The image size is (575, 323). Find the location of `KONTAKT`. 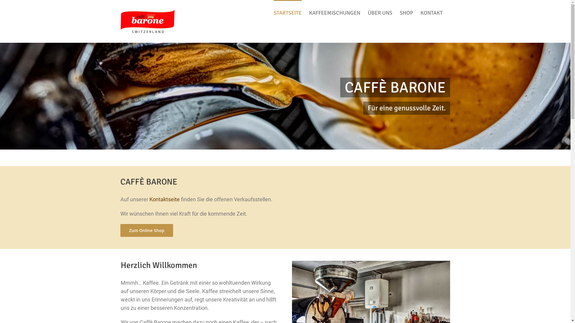

KONTAKT is located at coordinates (432, 13).